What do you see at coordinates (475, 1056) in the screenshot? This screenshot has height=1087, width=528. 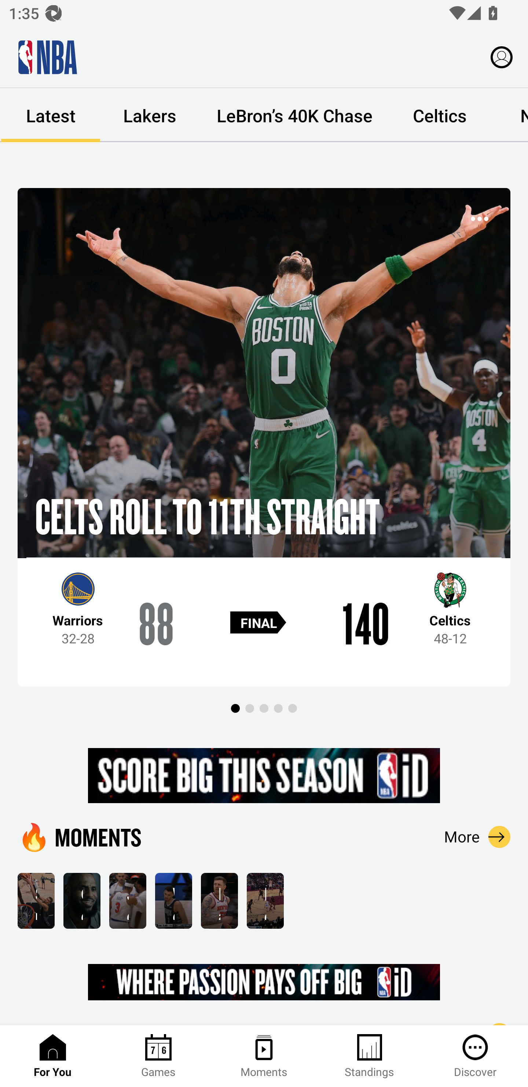 I see `Discover` at bounding box center [475, 1056].